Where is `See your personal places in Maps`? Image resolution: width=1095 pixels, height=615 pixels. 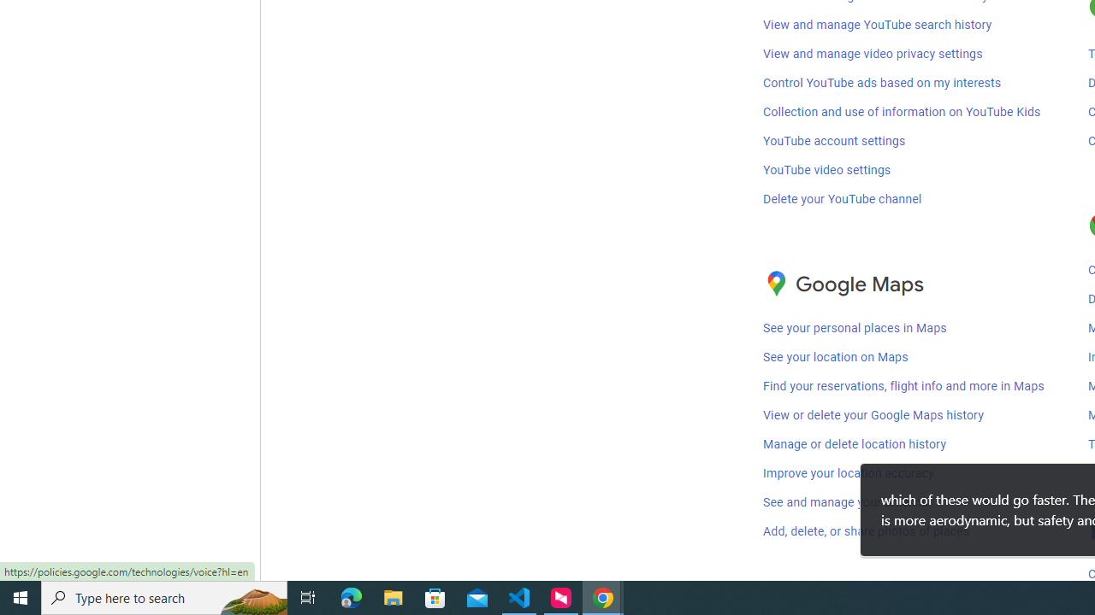 See your personal places in Maps is located at coordinates (855, 328).